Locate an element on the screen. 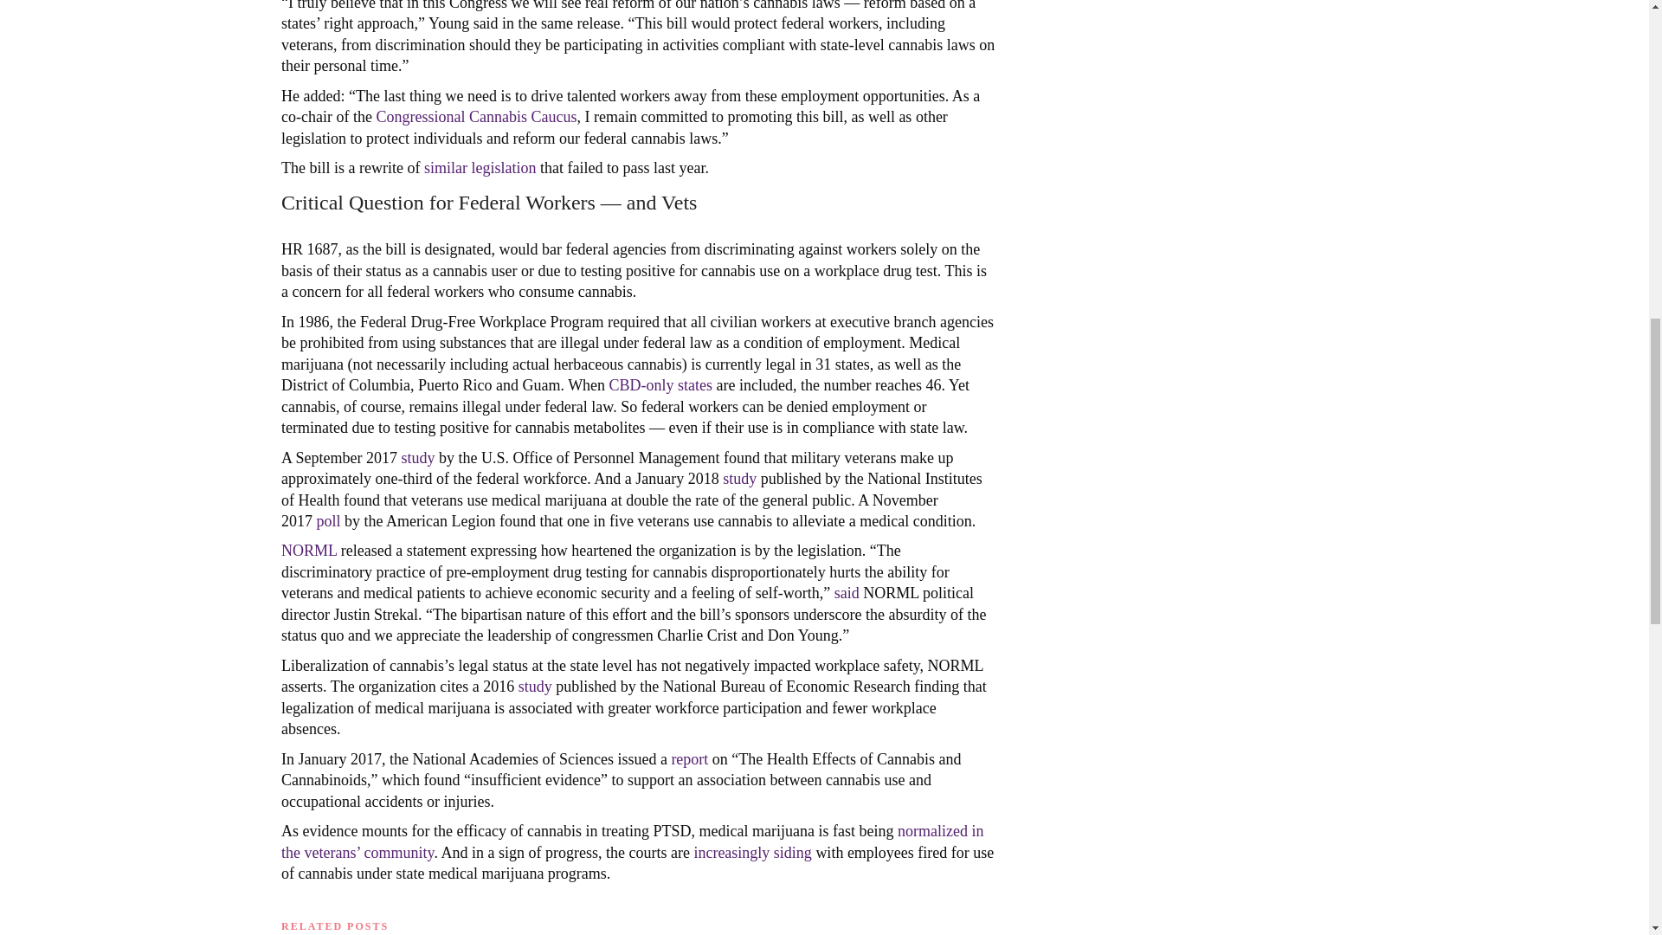 The height and width of the screenshot is (935, 1662). similar legislation is located at coordinates (480, 168).